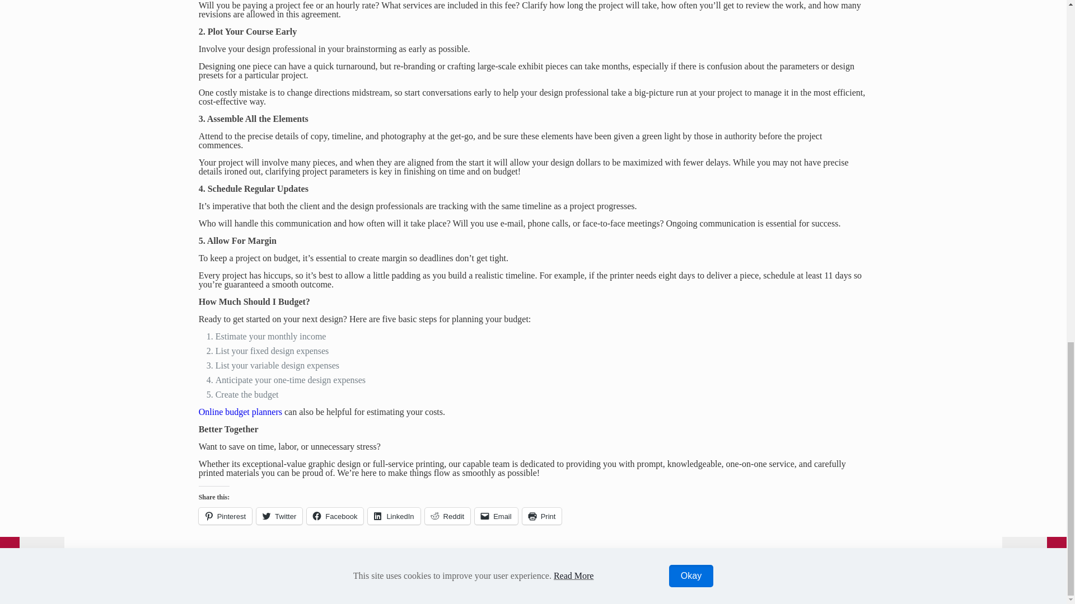 This screenshot has height=604, width=1075. I want to click on Facebook, so click(793, 588).